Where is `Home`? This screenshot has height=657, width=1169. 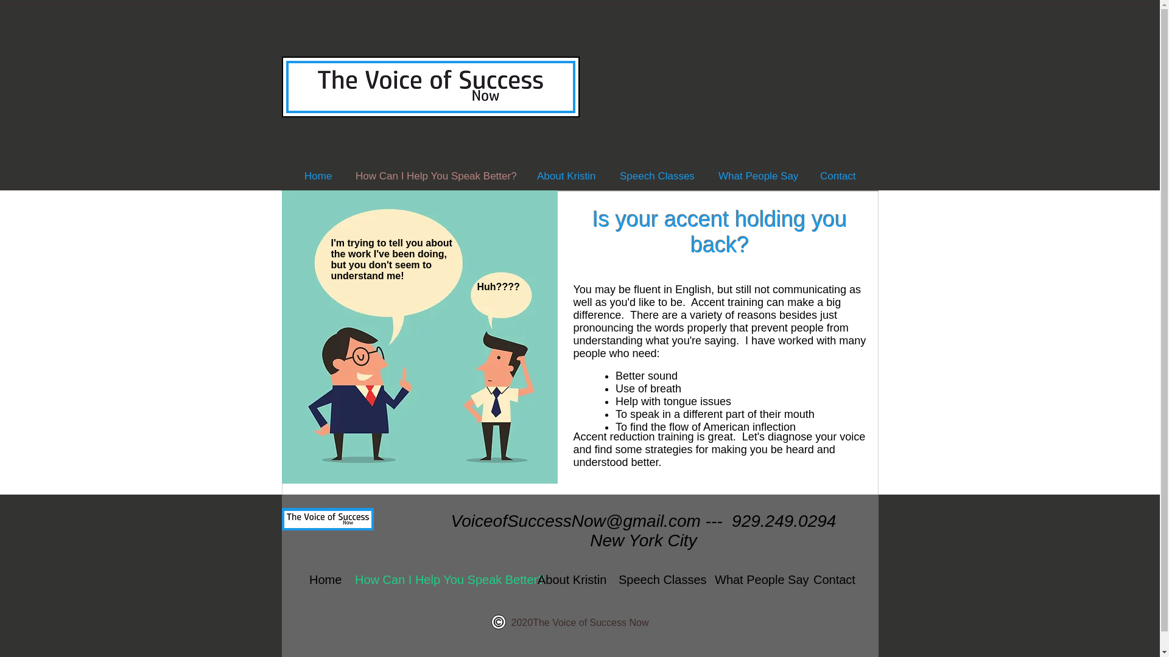 Home is located at coordinates (323, 579).